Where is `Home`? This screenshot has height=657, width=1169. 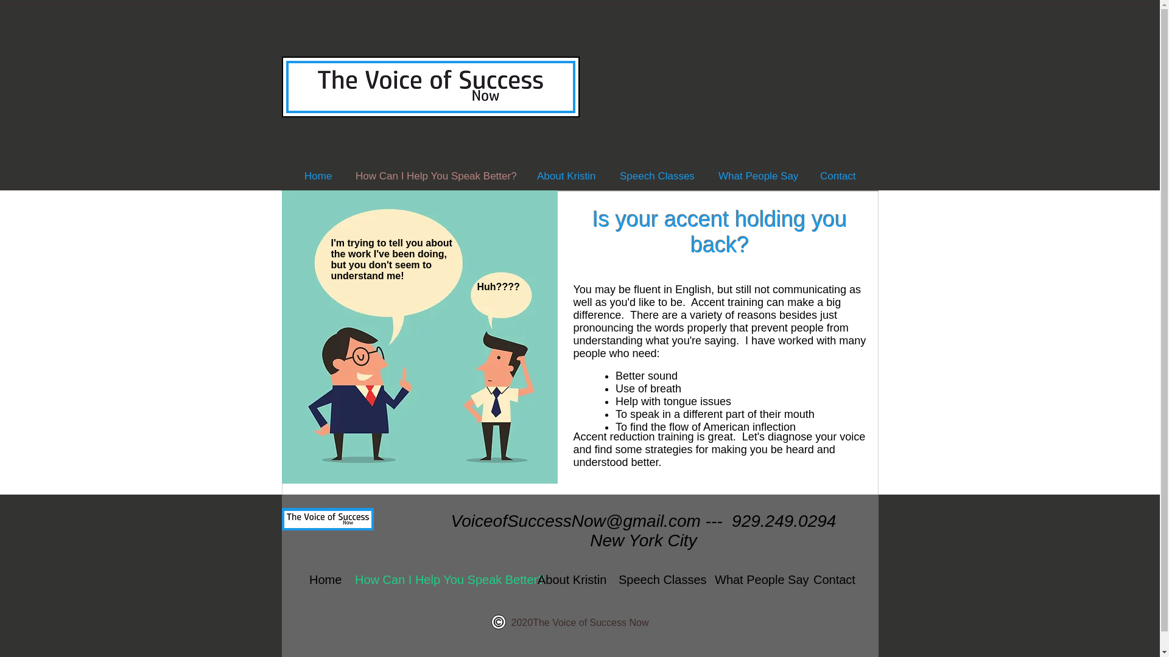 Home is located at coordinates (323, 579).